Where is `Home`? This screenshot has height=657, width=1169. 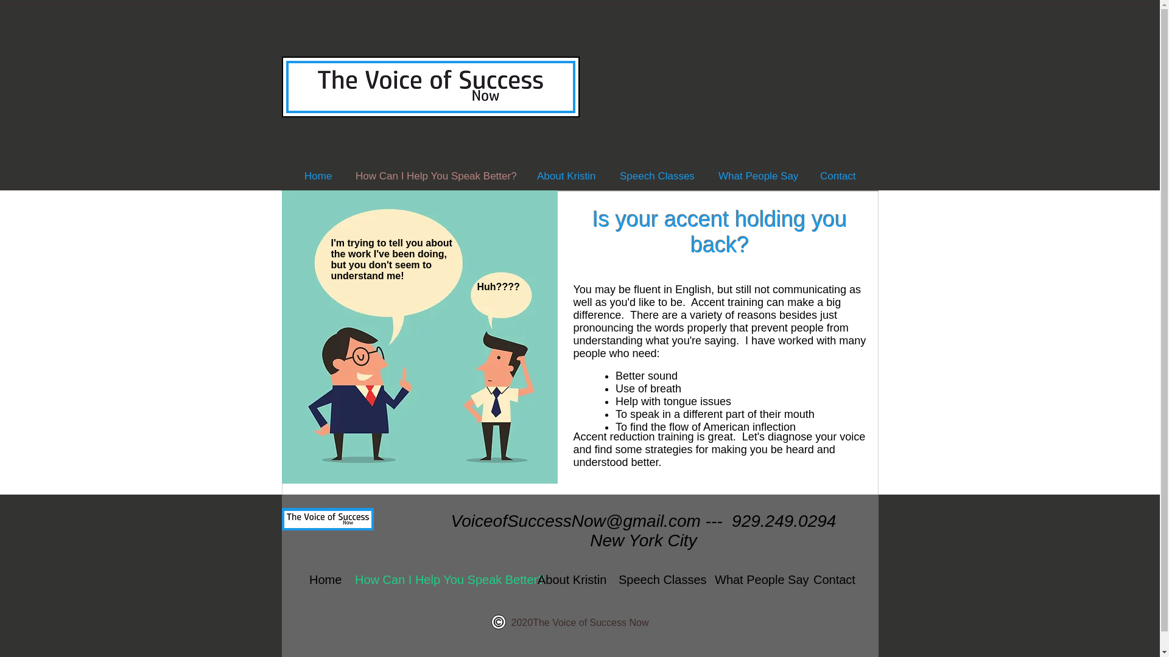 Home is located at coordinates (323, 579).